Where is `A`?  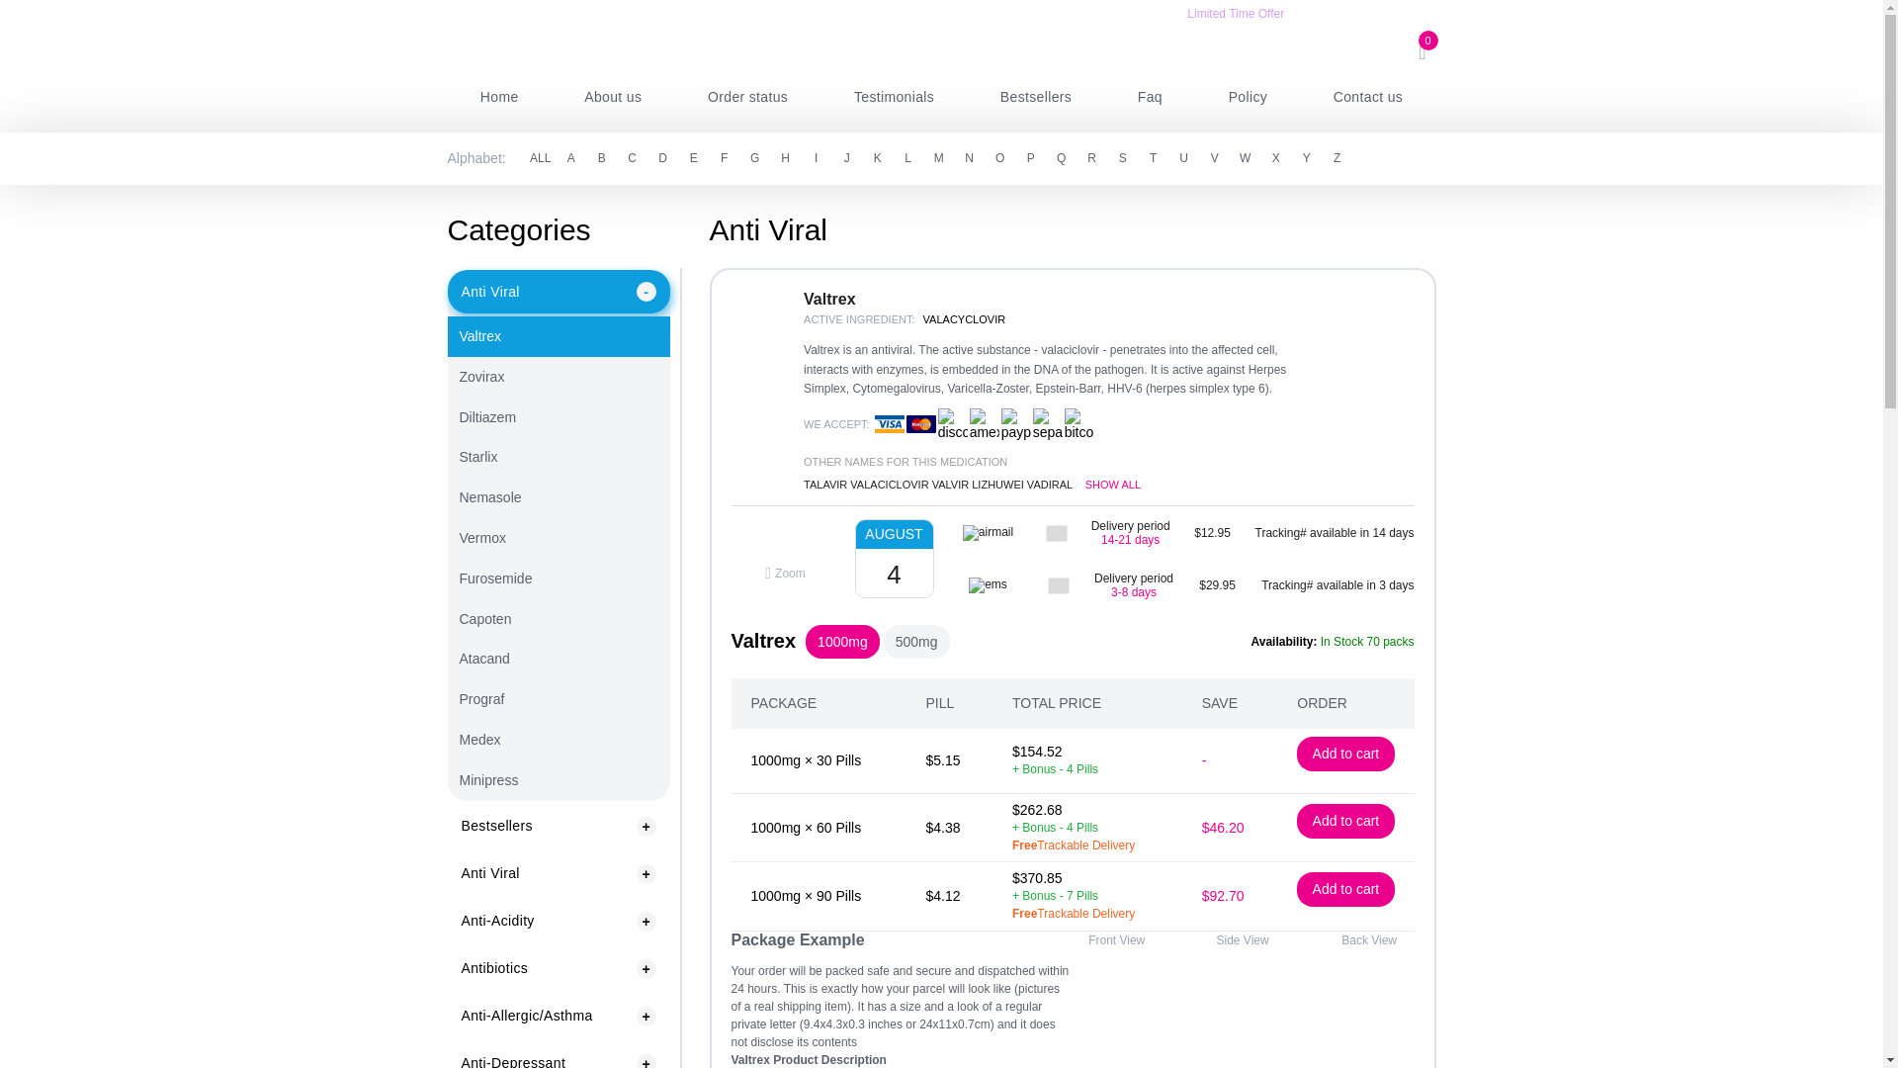
A is located at coordinates (571, 157).